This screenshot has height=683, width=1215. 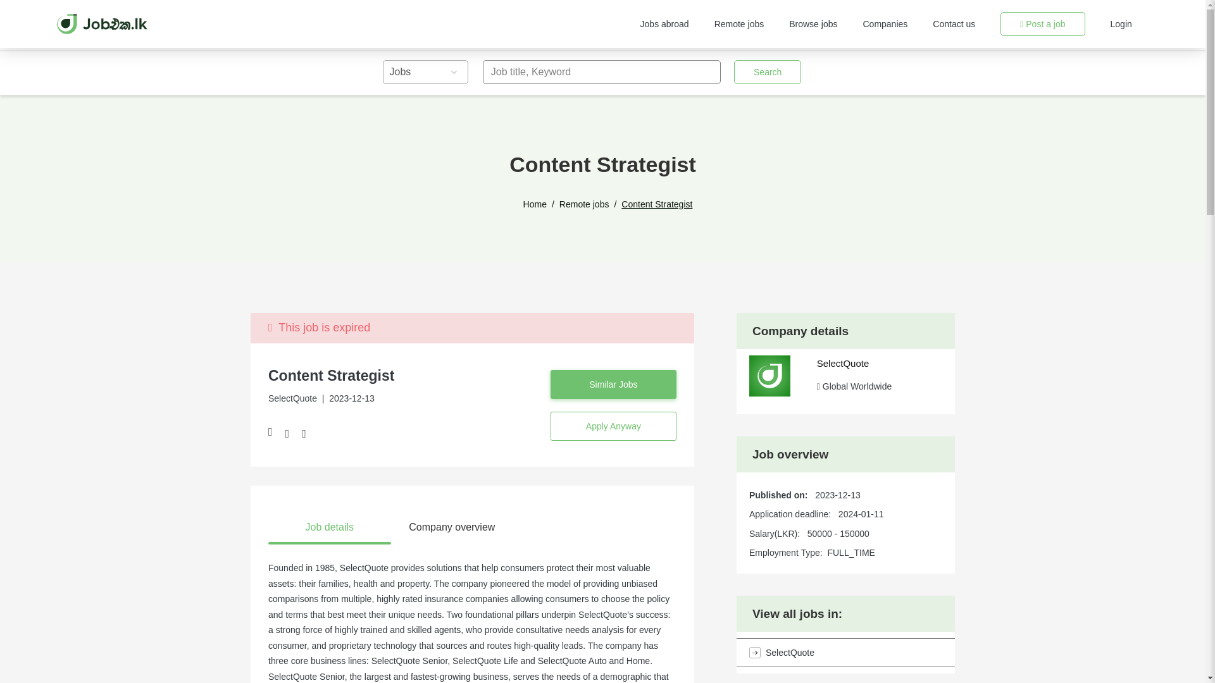 I want to click on Post a job, so click(x=1042, y=24).